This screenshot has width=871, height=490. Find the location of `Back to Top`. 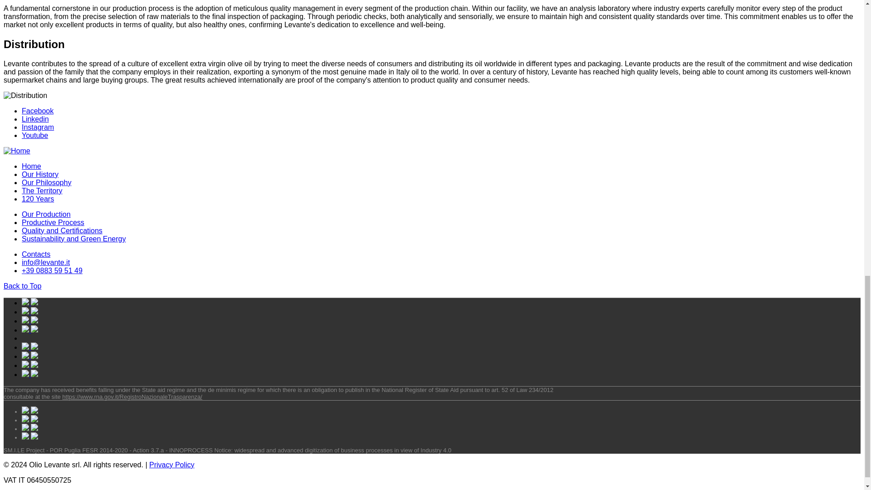

Back to Top is located at coordinates (22, 286).